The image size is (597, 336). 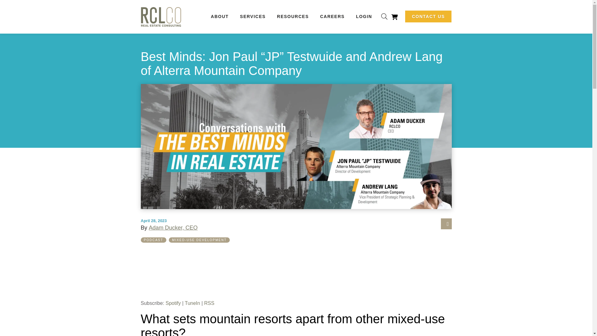 What do you see at coordinates (153, 240) in the screenshot?
I see `PODCAST` at bounding box center [153, 240].